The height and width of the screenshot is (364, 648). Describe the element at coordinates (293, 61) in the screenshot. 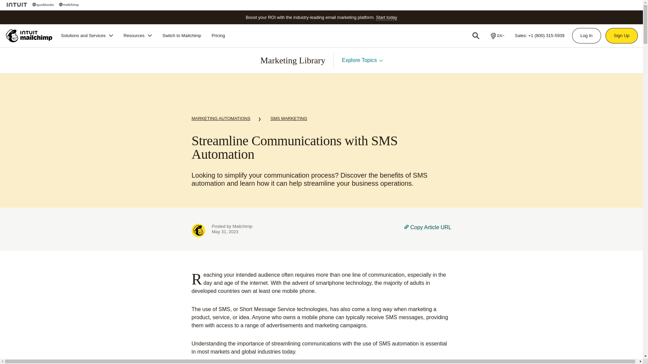

I see `Marketing Library` at that location.